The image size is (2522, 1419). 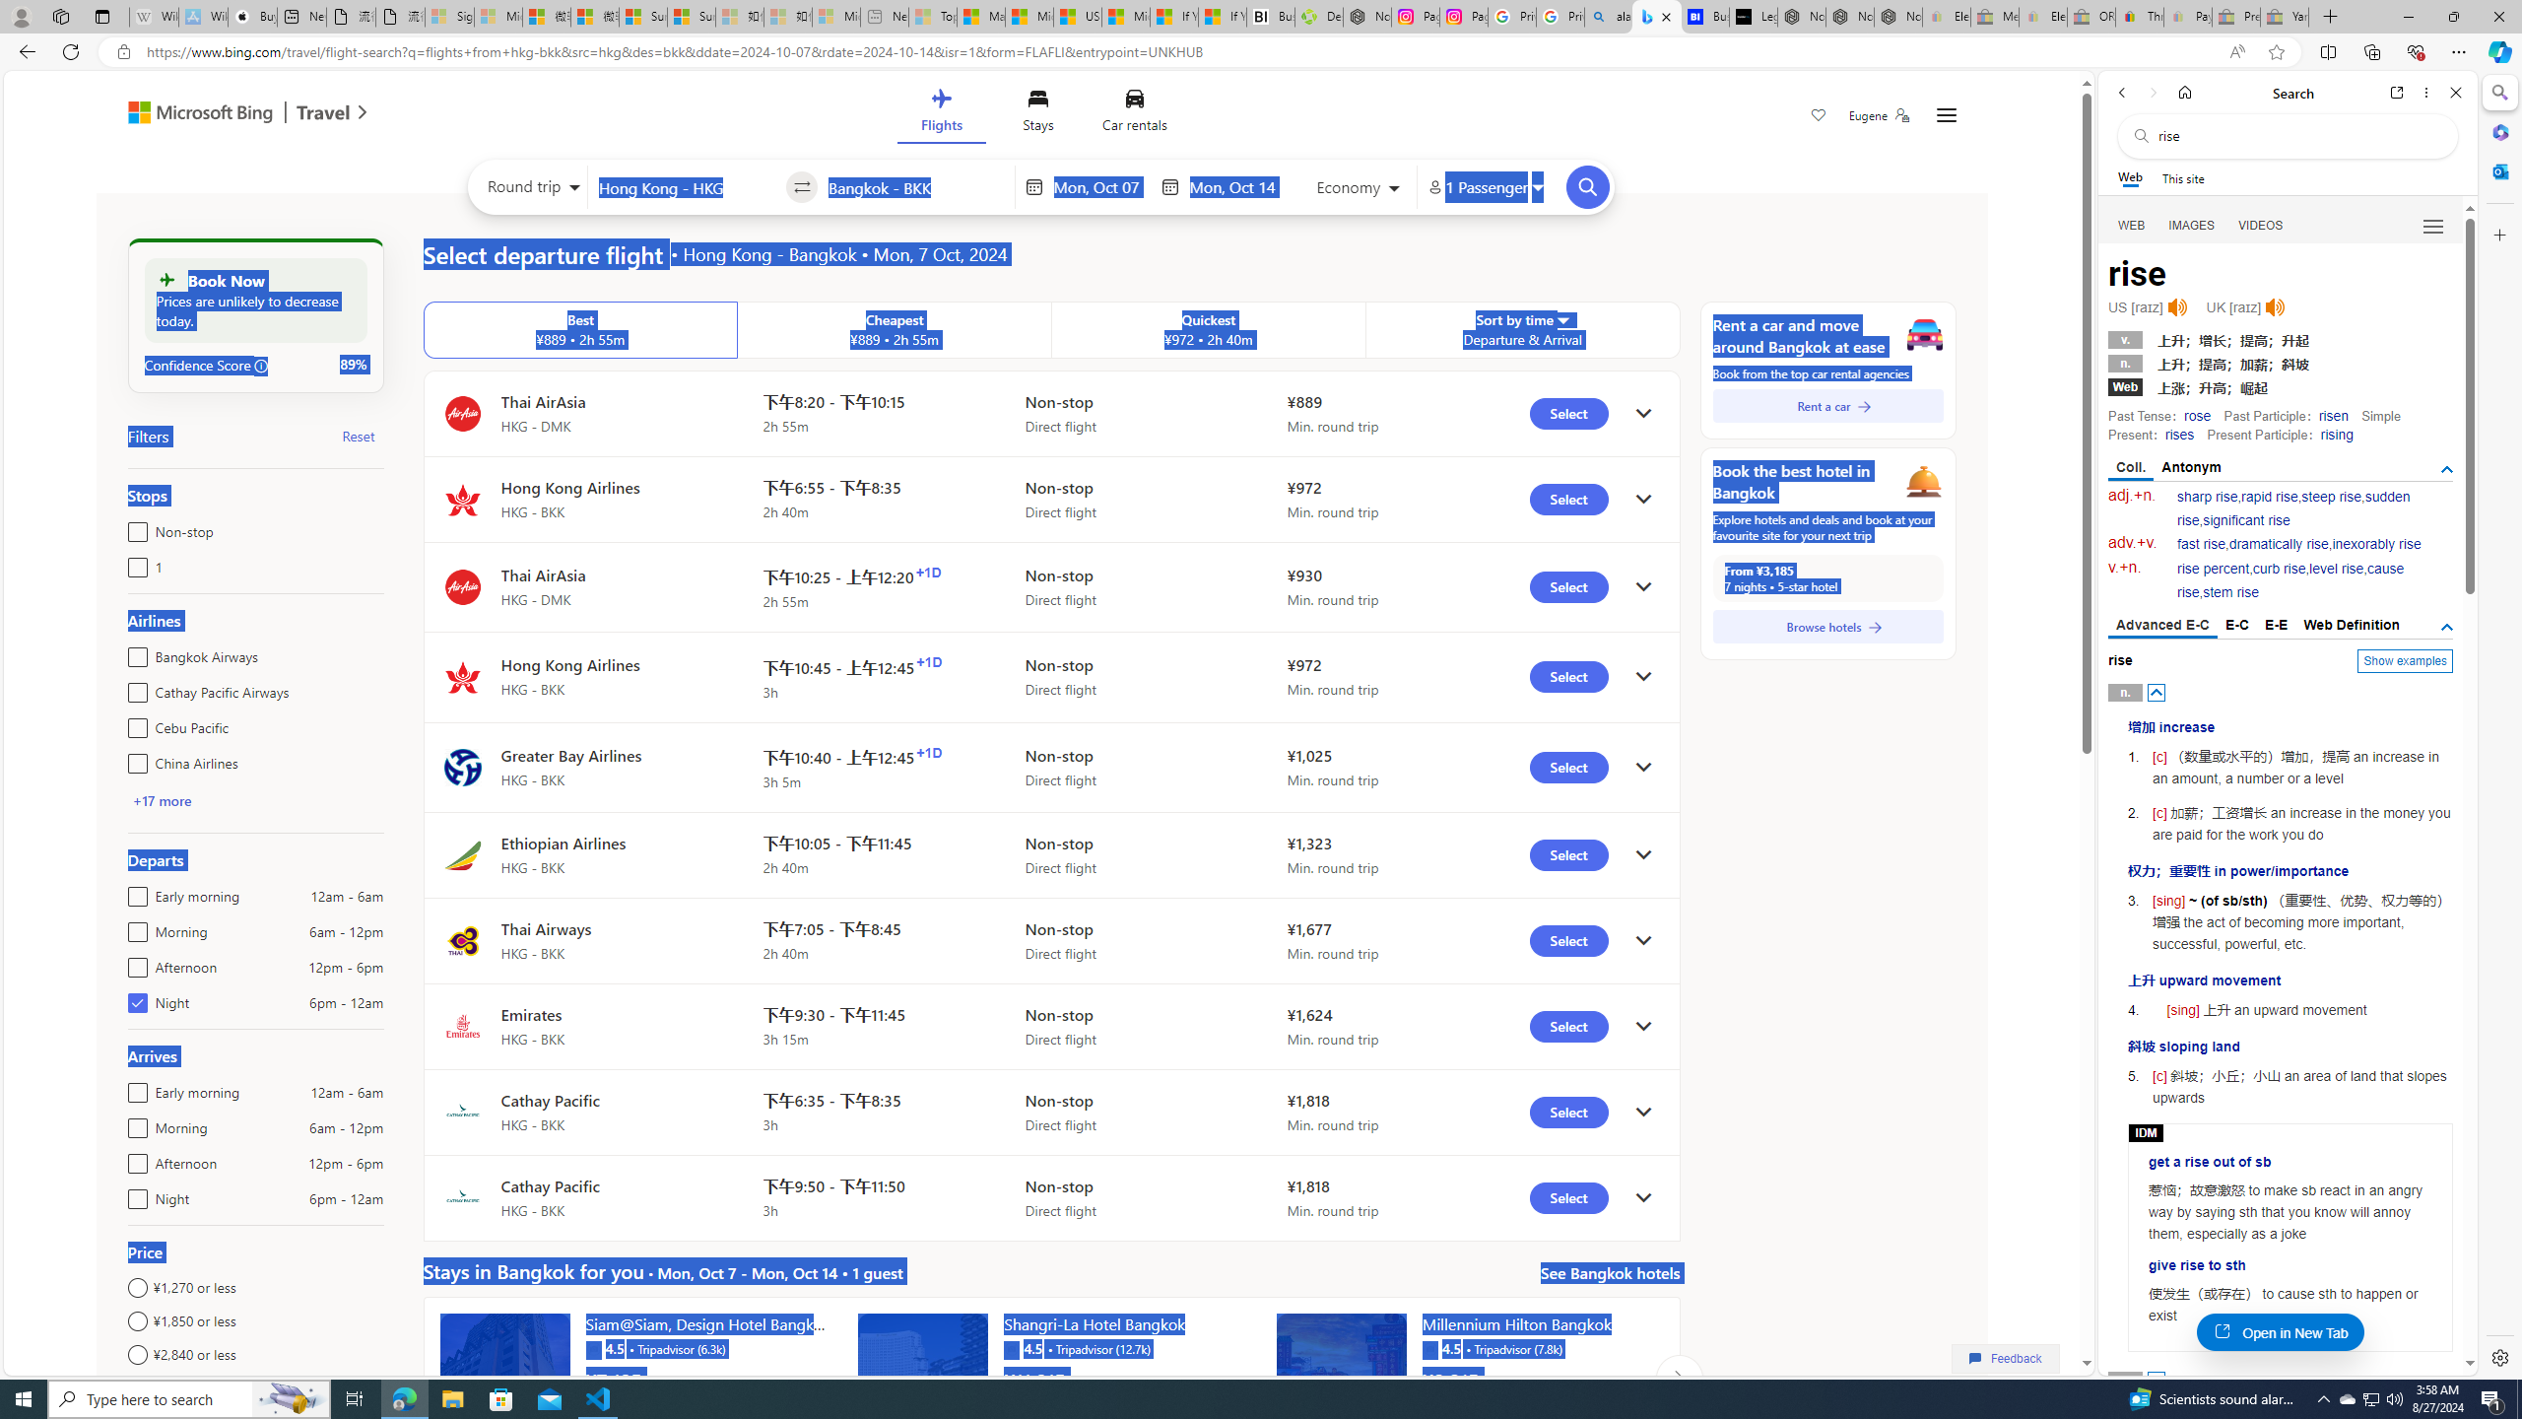 What do you see at coordinates (2270, 497) in the screenshot?
I see `rapid rise` at bounding box center [2270, 497].